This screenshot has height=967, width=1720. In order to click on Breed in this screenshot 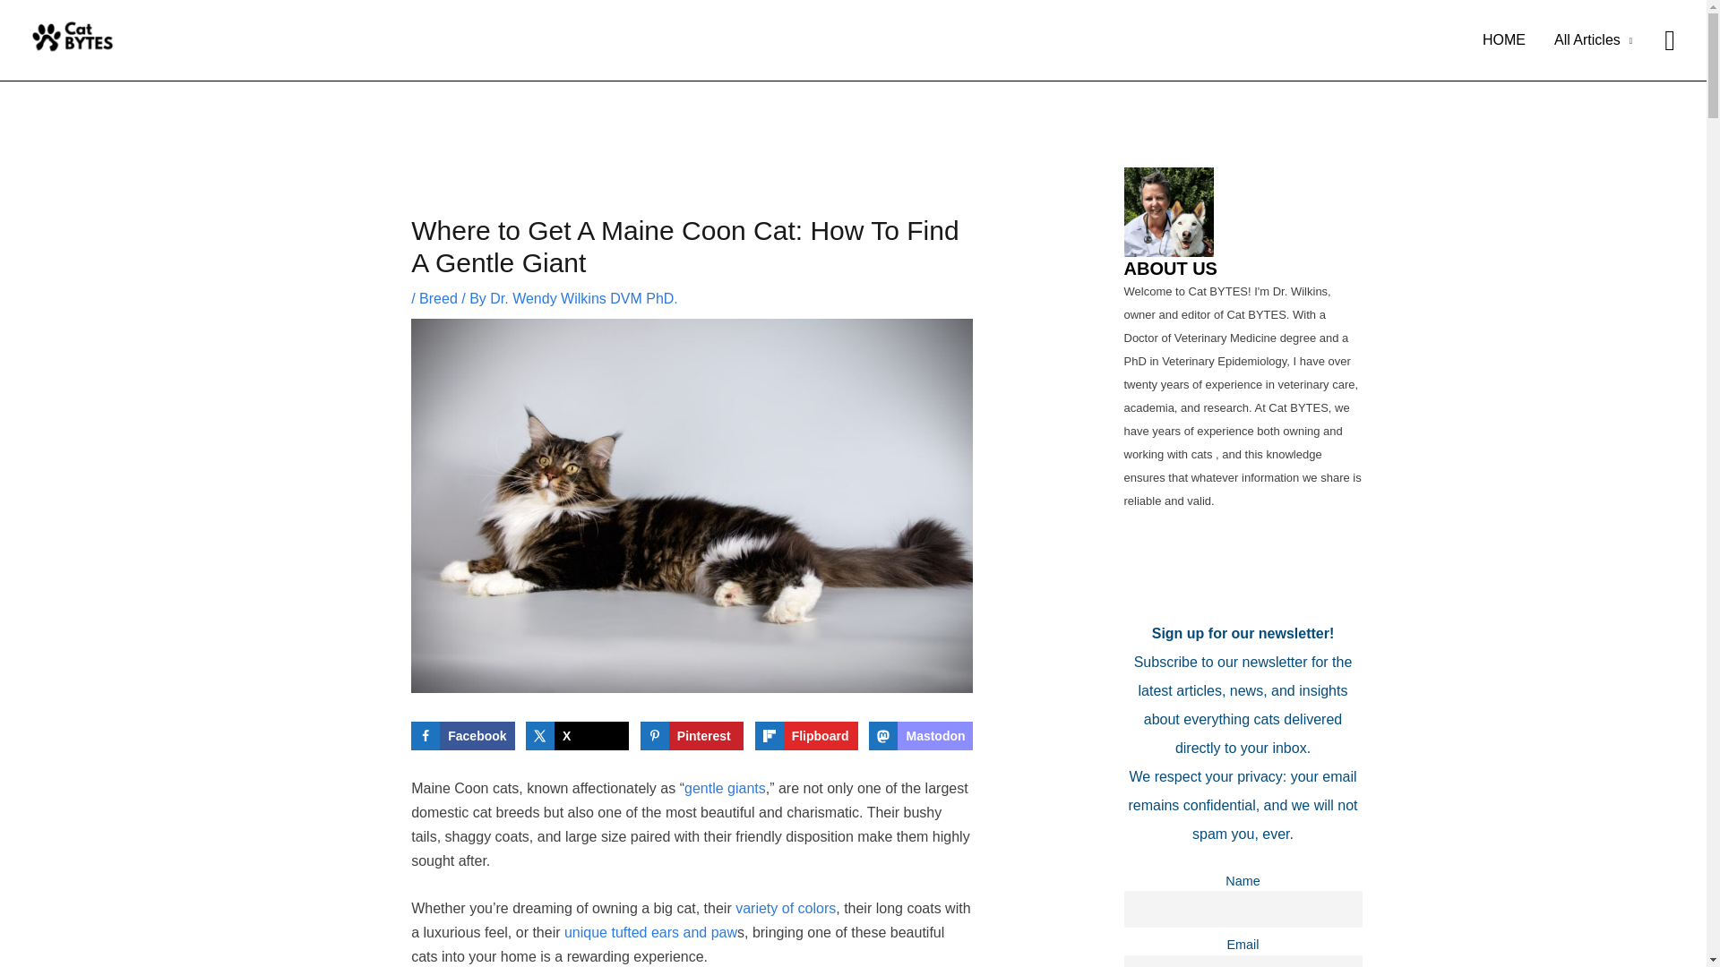, I will do `click(438, 299)`.